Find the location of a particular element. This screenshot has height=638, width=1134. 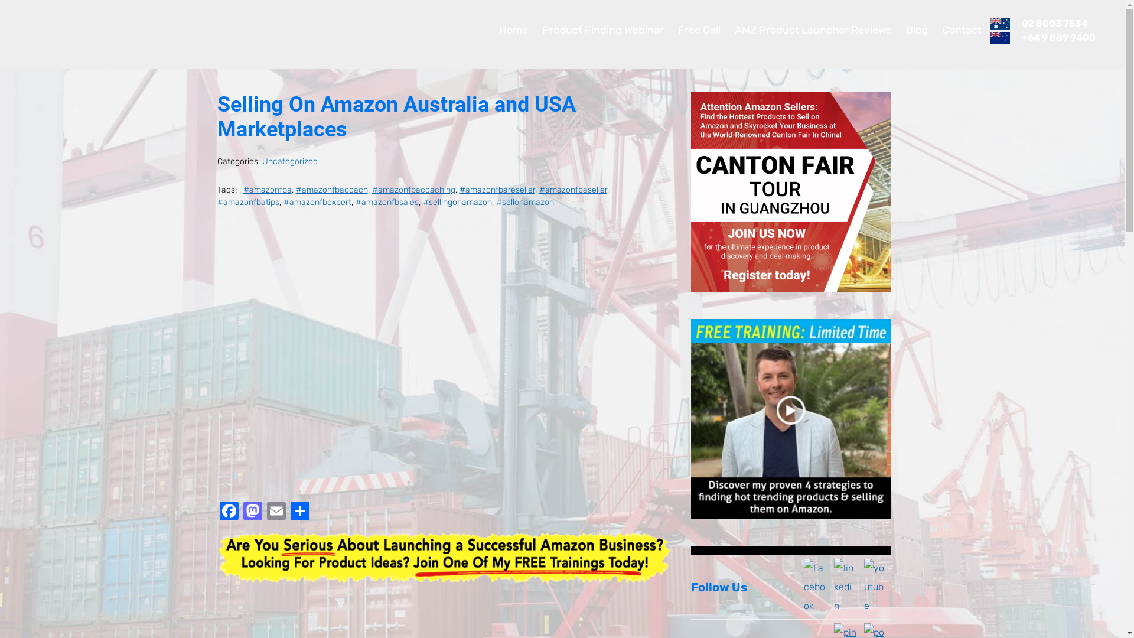

Home is located at coordinates (514, 31).